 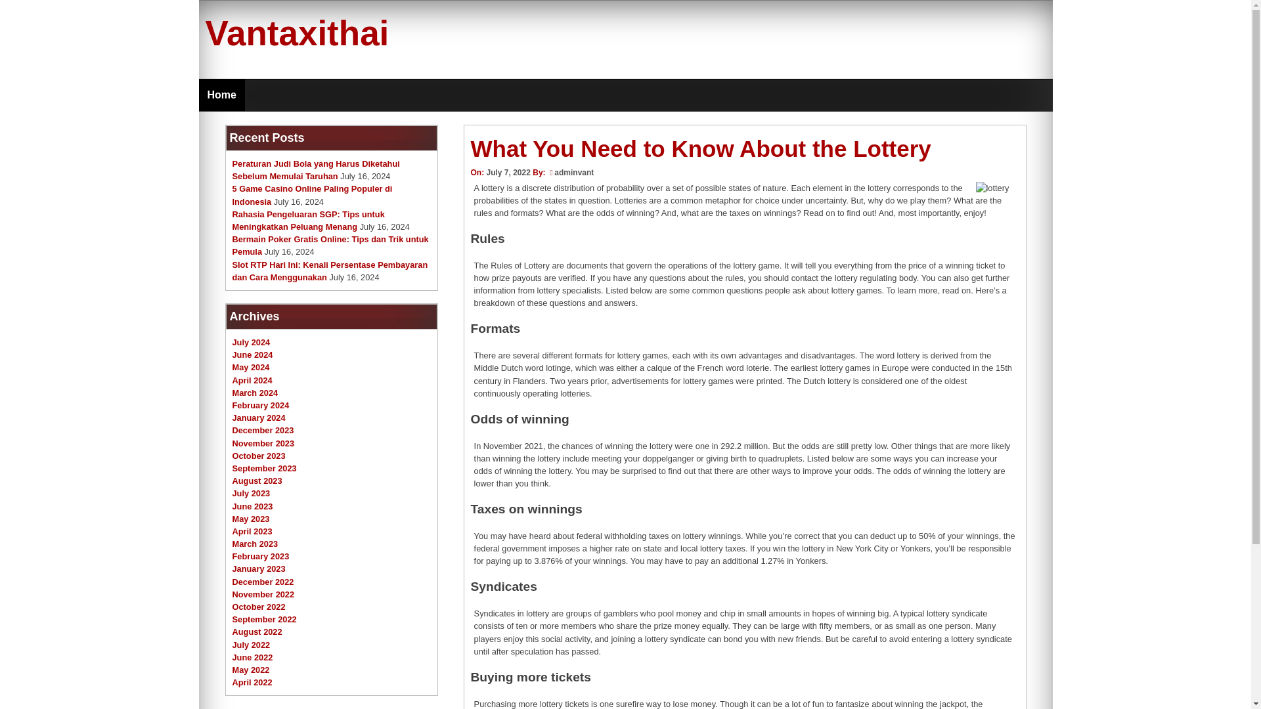 I want to click on Home, so click(x=221, y=95).